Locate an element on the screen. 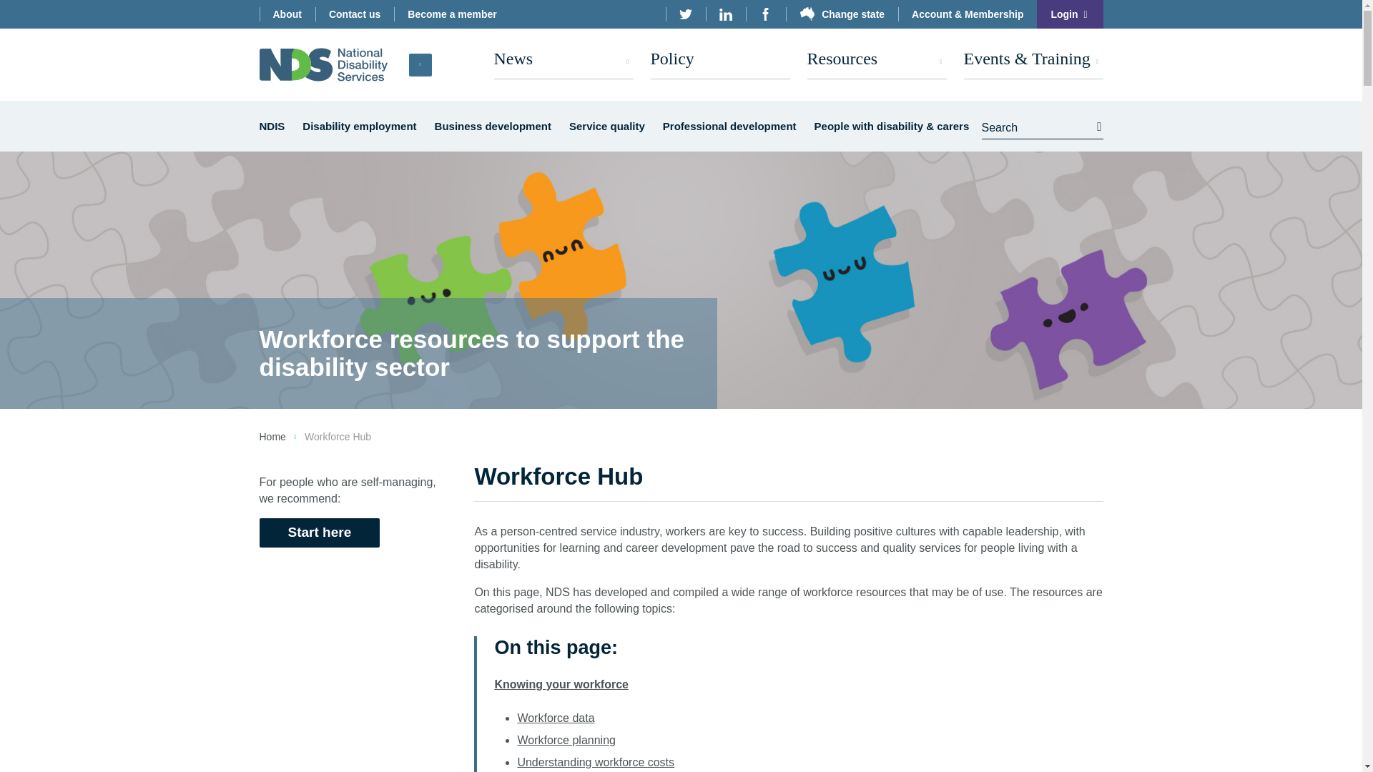 The width and height of the screenshot is (1373, 772). About is located at coordinates (286, 14).